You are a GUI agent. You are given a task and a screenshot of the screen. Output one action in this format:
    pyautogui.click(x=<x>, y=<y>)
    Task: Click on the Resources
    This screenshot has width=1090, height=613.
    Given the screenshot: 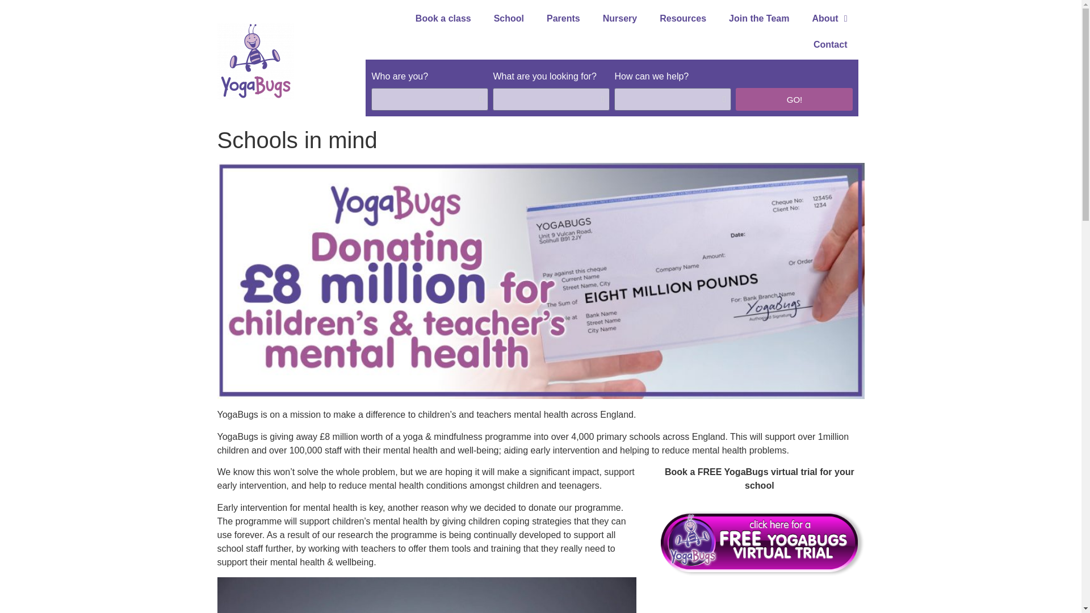 What is the action you would take?
    pyautogui.click(x=682, y=18)
    